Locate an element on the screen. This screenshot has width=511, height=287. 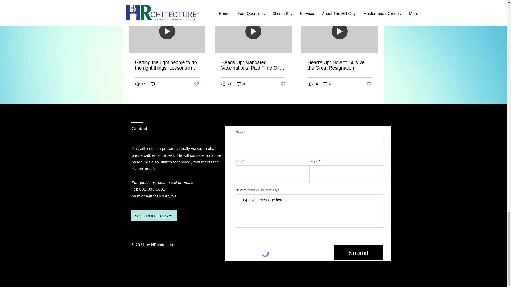
Head's Up: How to Survive the Great Resignation is located at coordinates (339, 65).